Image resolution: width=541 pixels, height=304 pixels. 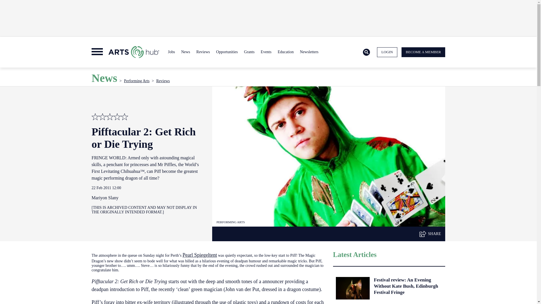 I want to click on Stars, so click(x=117, y=117).